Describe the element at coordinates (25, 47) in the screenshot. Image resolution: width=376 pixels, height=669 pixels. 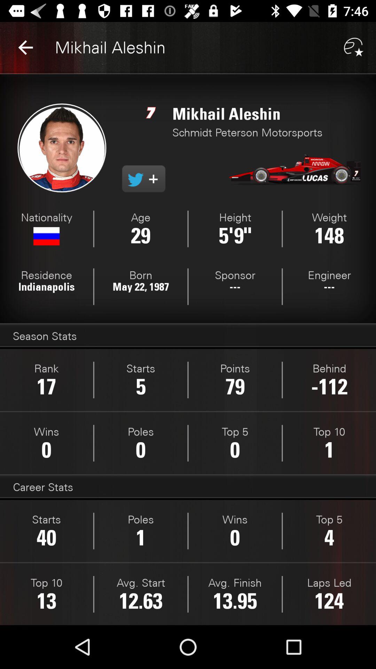
I see `click the icon to the left of the mikhail aleshin` at that location.